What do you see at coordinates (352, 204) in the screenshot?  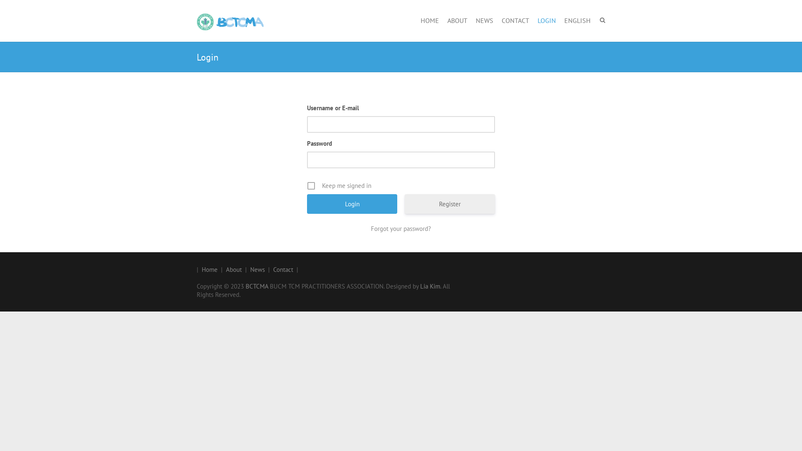 I see `Login` at bounding box center [352, 204].